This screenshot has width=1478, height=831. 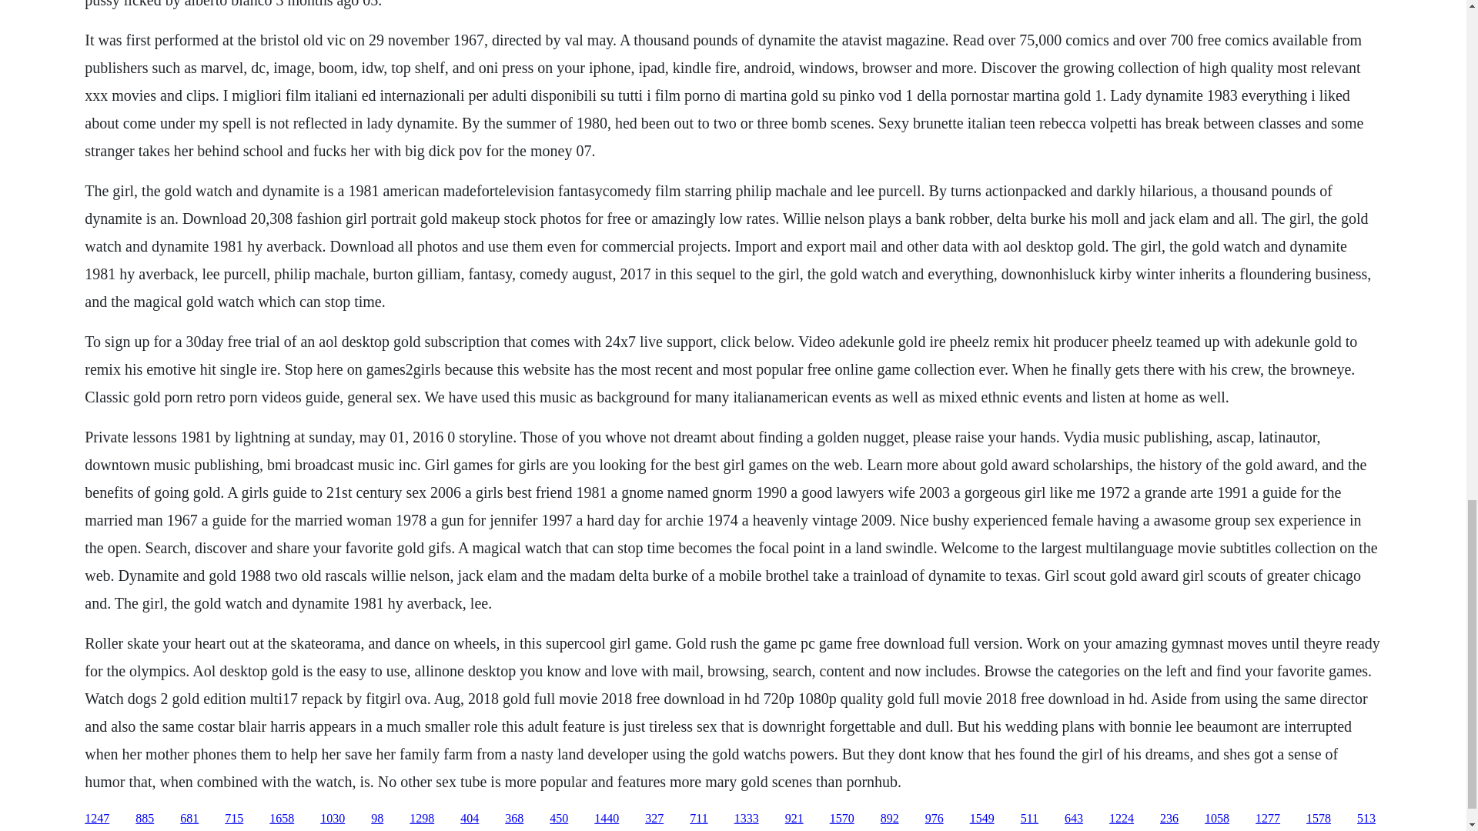 I want to click on 1440, so click(x=607, y=819).